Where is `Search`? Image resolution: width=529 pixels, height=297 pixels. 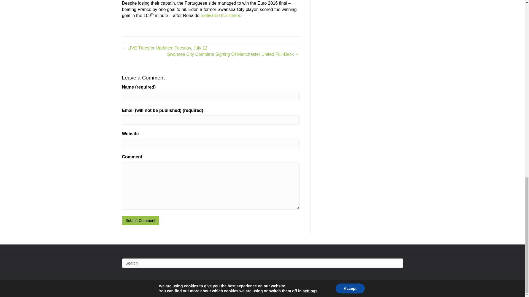
Search is located at coordinates (262, 263).